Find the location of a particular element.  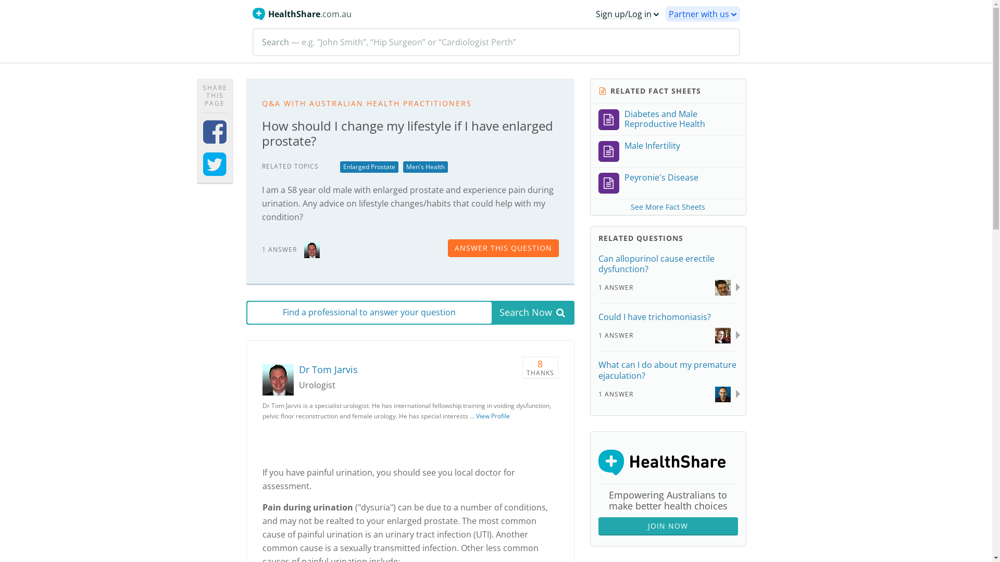

What can I do about my premature ejaculation? is located at coordinates (667, 371).